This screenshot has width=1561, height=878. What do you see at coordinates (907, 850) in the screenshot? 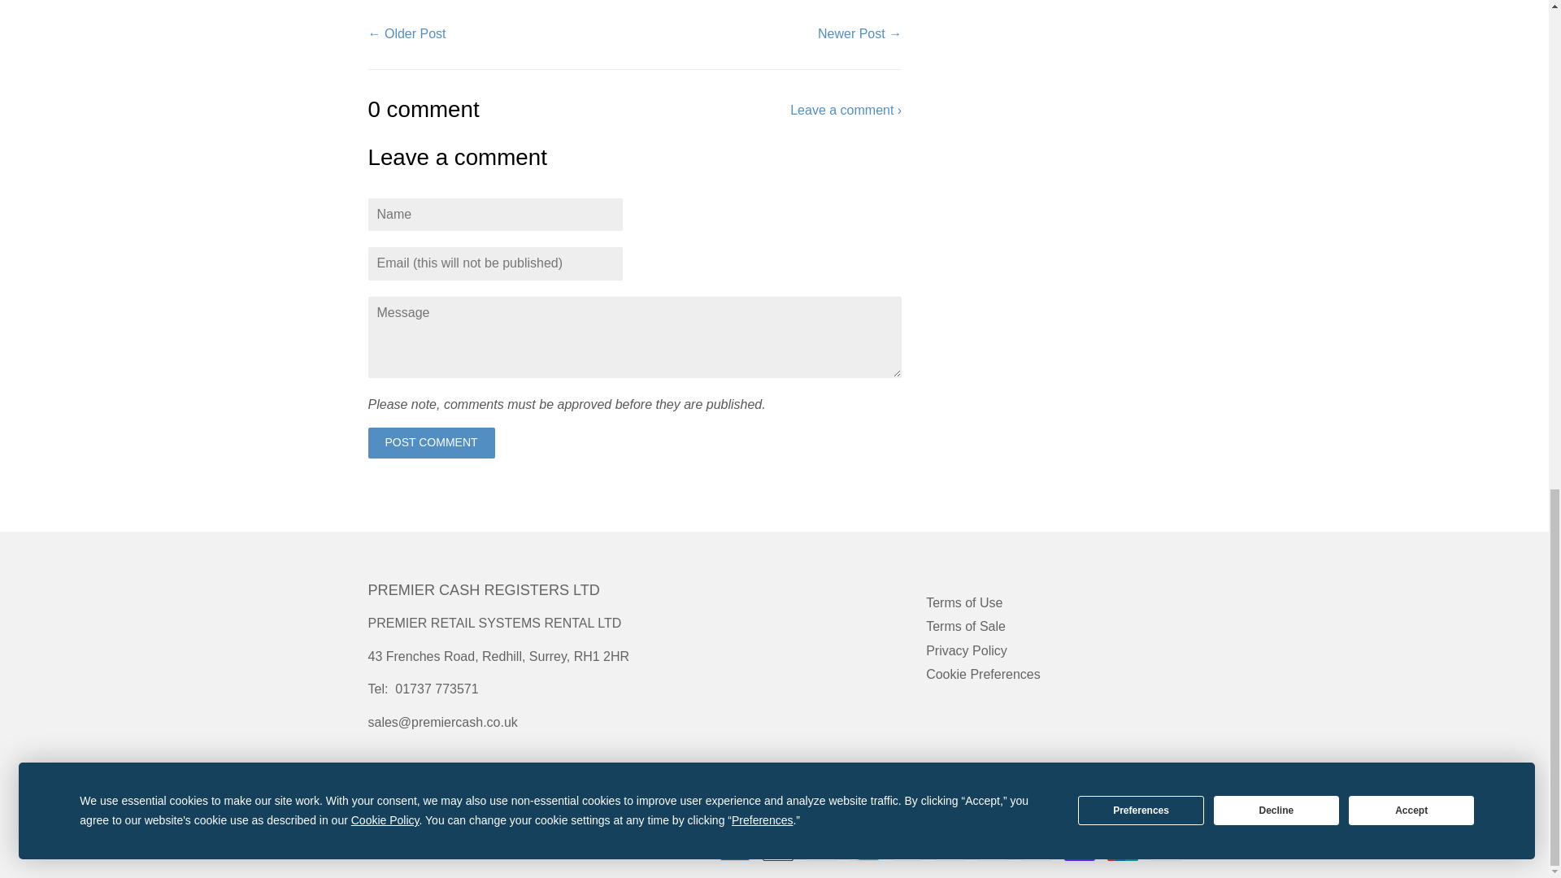
I see `Google Pay` at bounding box center [907, 850].